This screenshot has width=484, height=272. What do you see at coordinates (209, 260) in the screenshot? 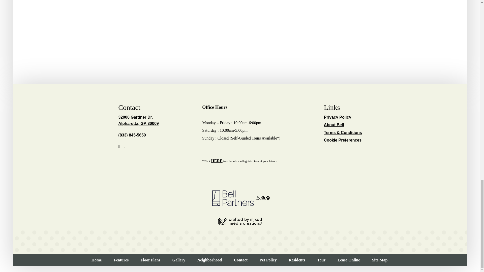
I see `Cookie Preferences` at bounding box center [209, 260].